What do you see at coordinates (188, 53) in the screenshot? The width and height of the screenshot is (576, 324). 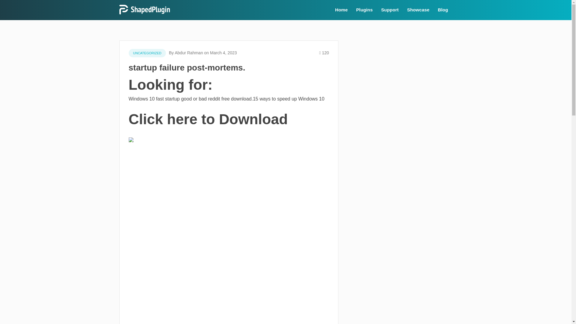 I see `Abdur Rahman` at bounding box center [188, 53].